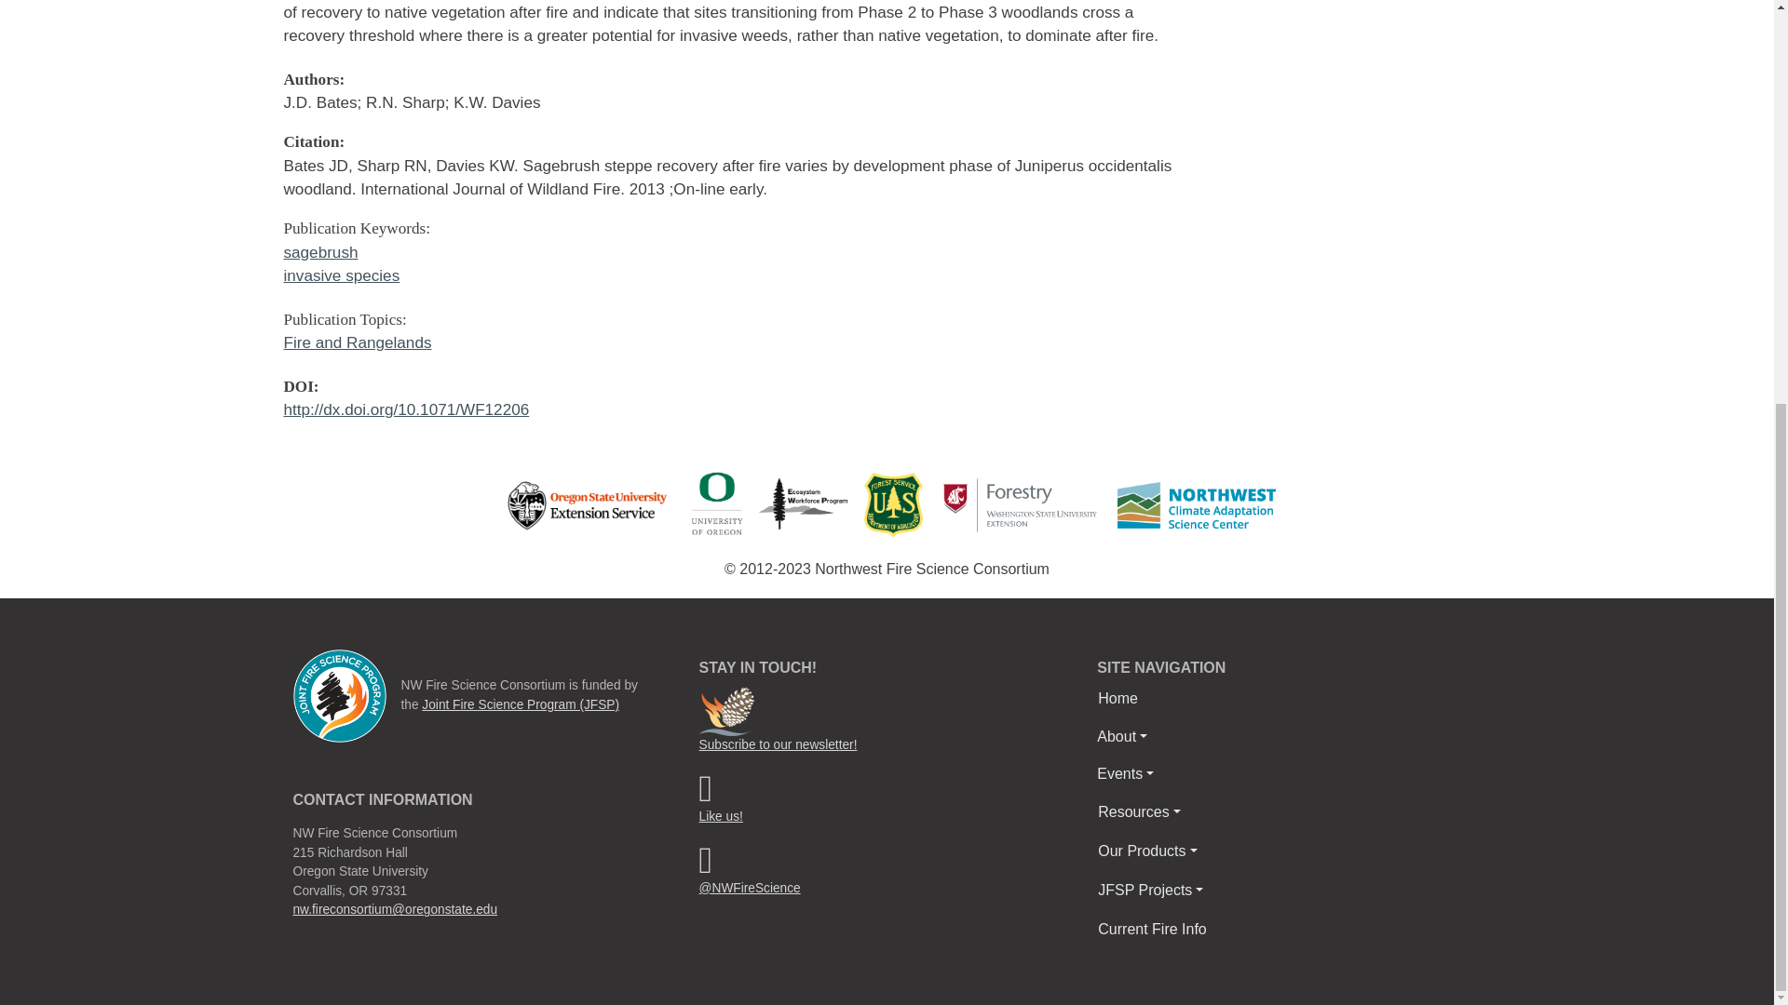  I want to click on EWP, so click(810, 505).